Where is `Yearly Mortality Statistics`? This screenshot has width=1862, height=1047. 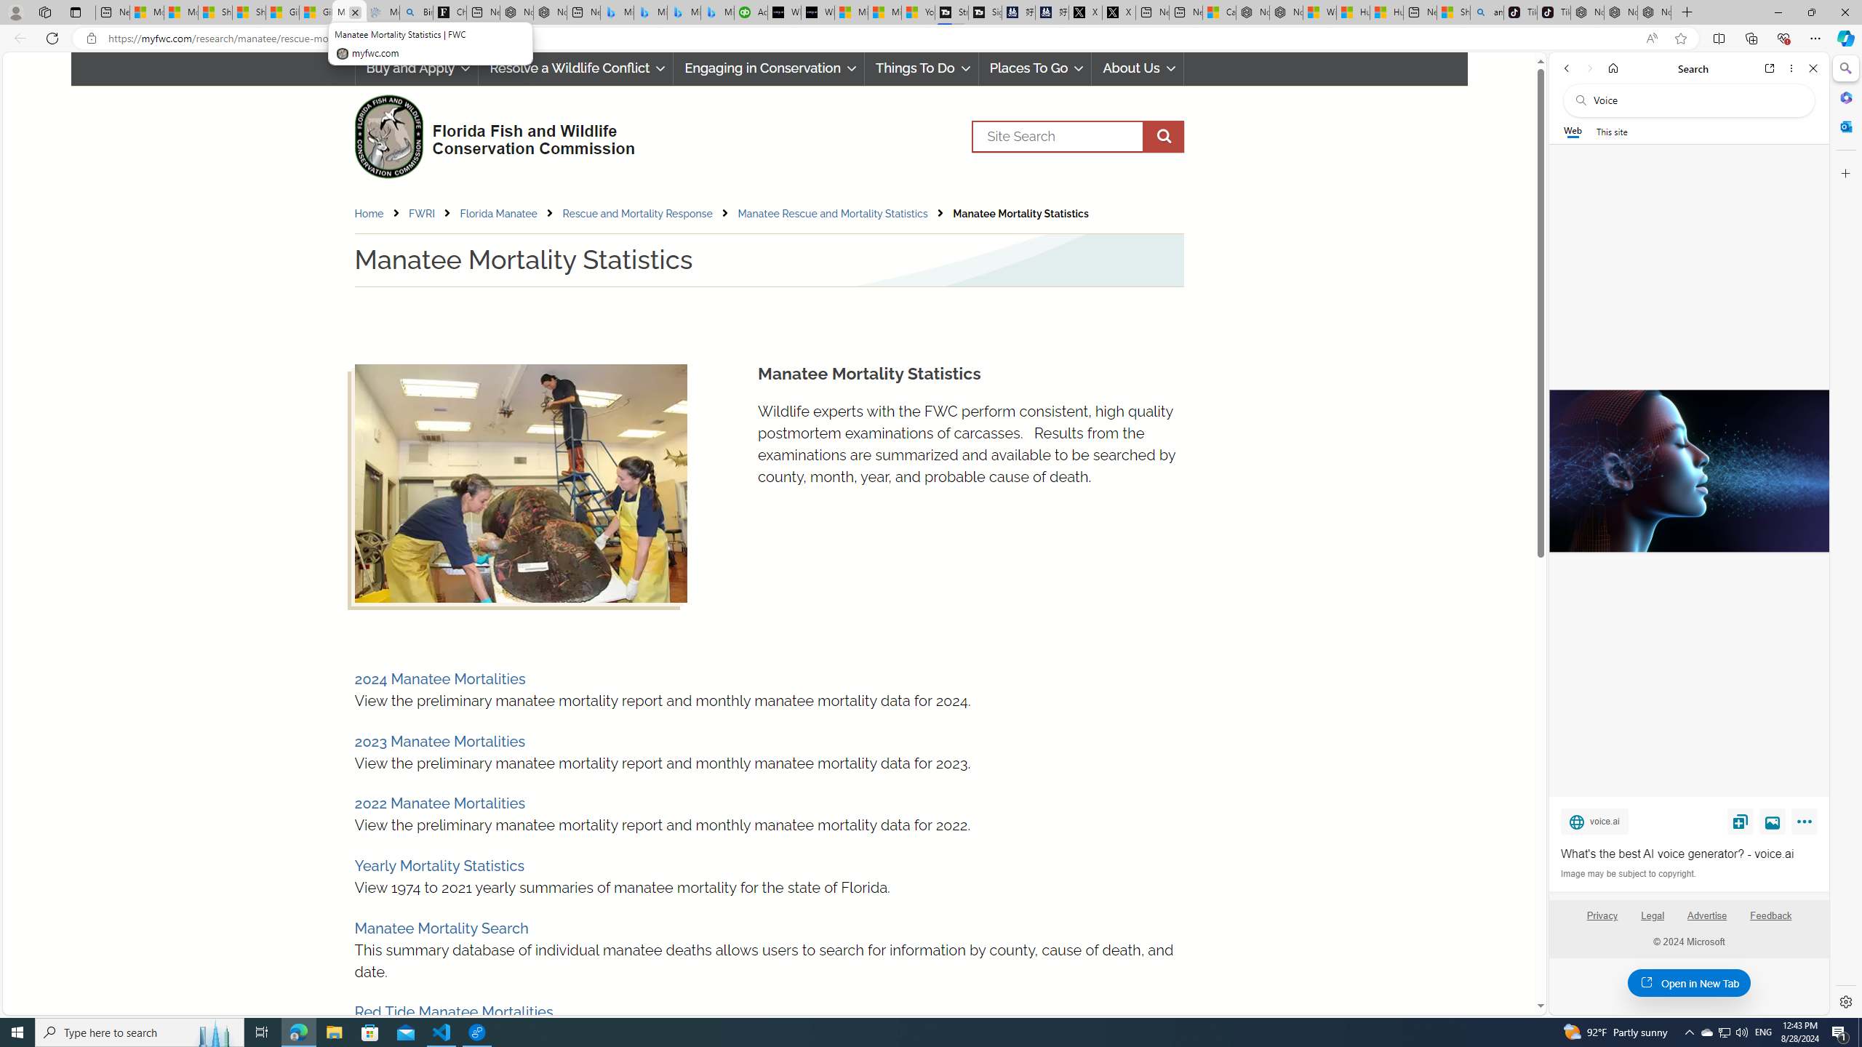
Yearly Mortality Statistics is located at coordinates (439, 866).